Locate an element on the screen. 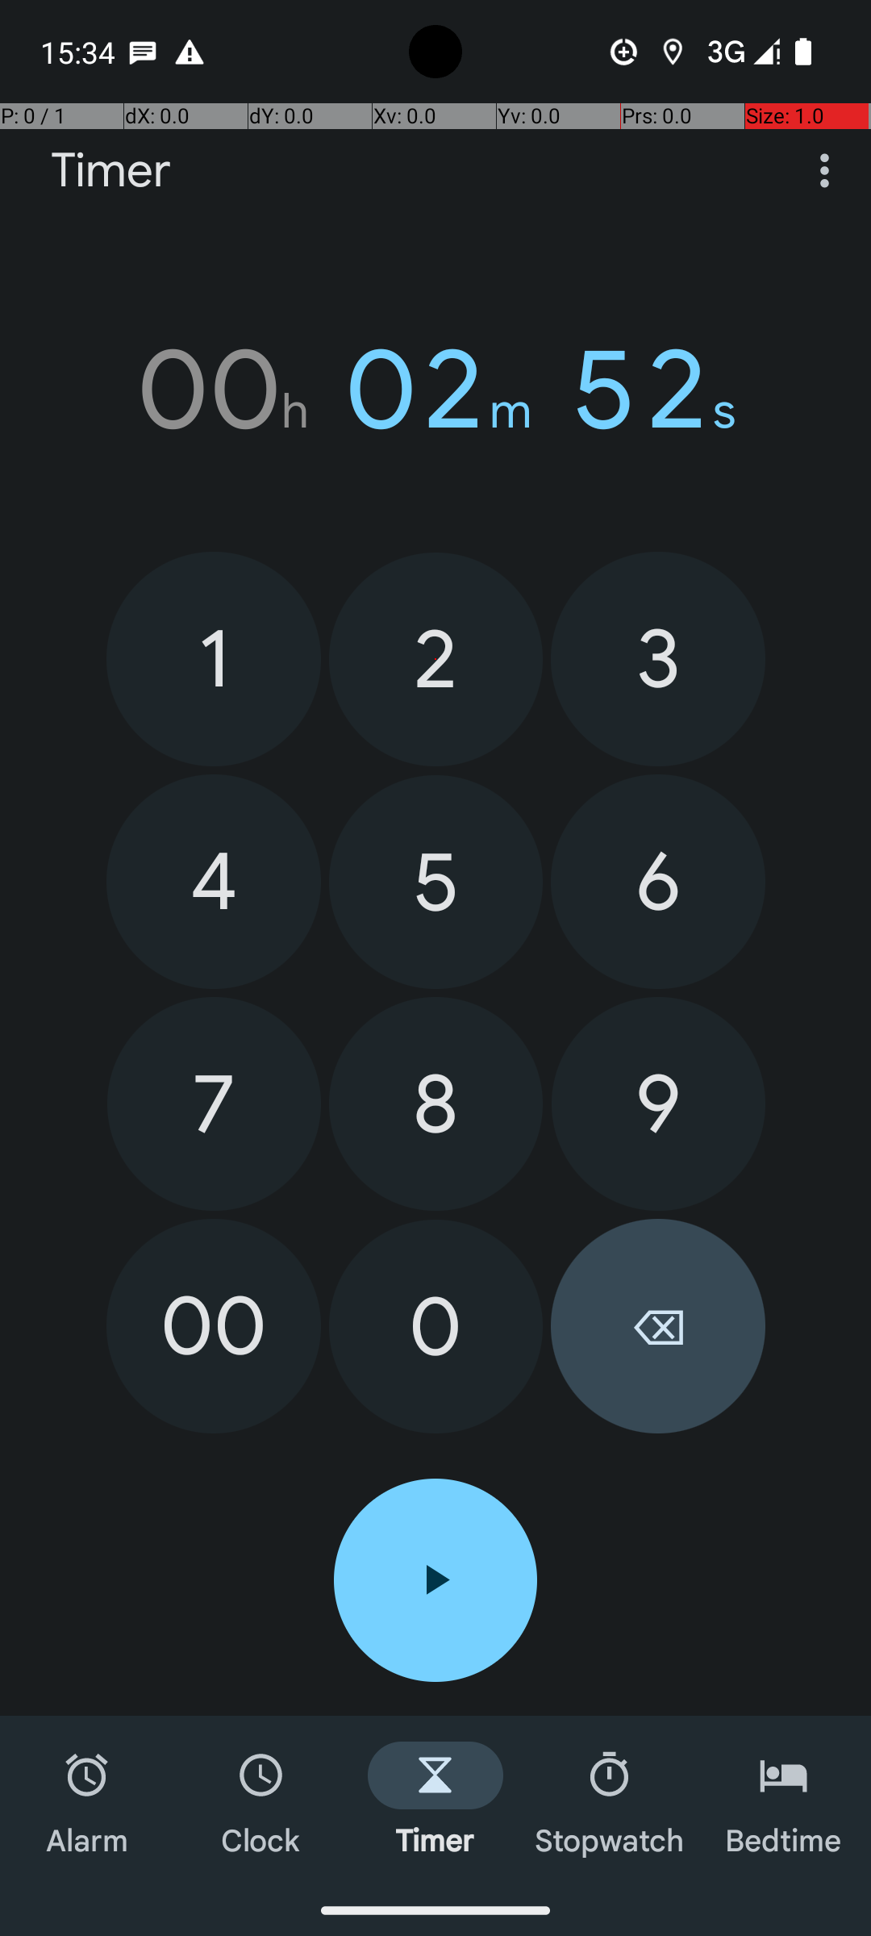 The height and width of the screenshot is (1936, 871). 1 is located at coordinates (214, 658).